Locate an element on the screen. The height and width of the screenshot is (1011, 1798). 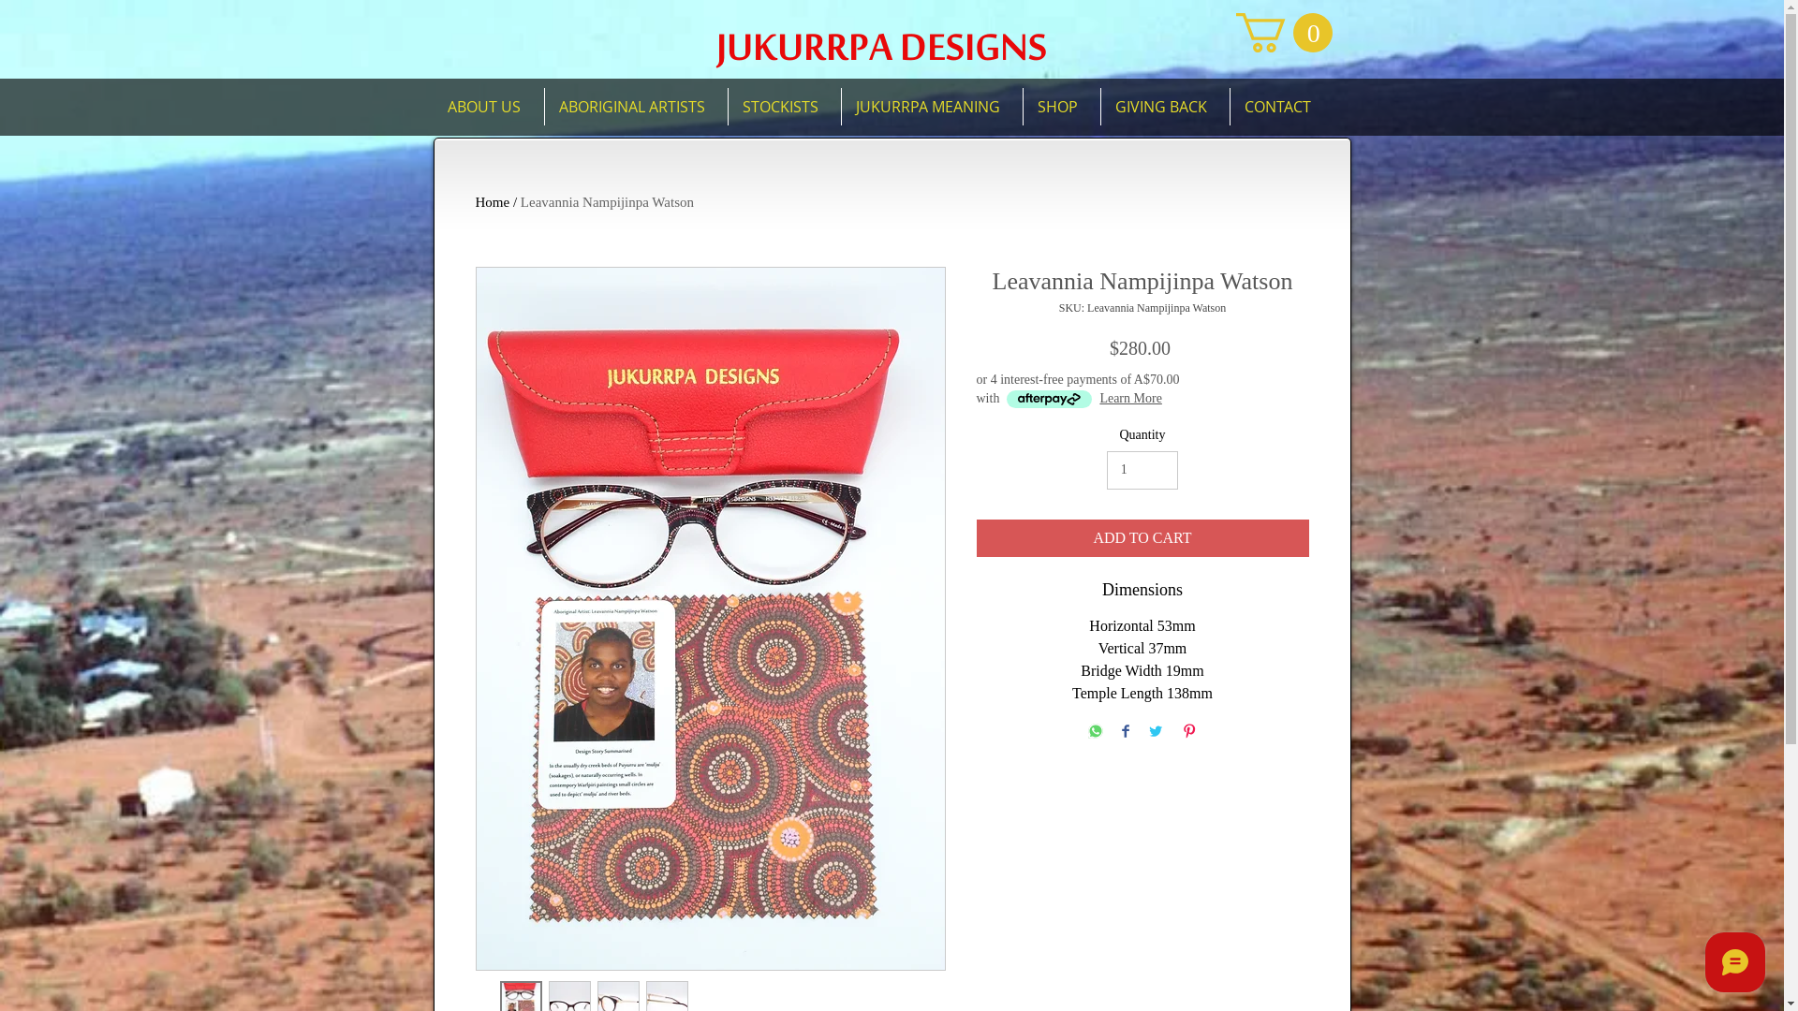
Learn More is located at coordinates (1130, 399).